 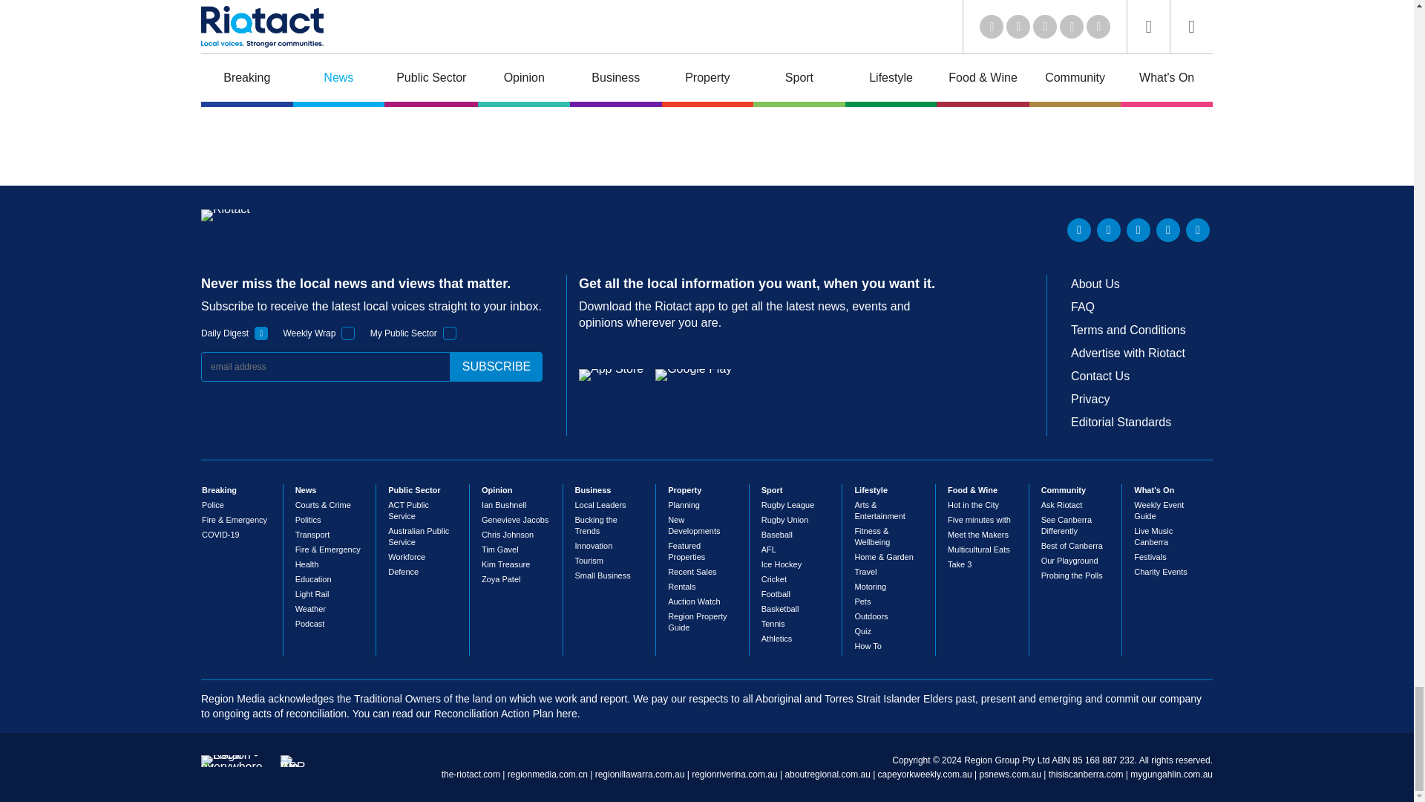 What do you see at coordinates (1139, 230) in the screenshot?
I see `Youtube` at bounding box center [1139, 230].